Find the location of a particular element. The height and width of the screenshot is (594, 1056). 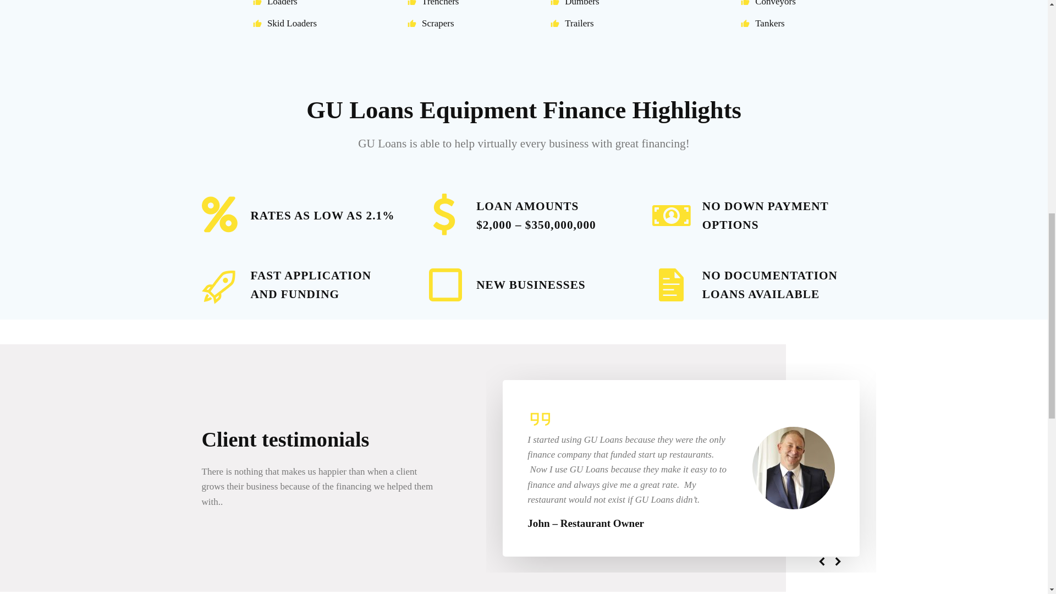

Scrapers is located at coordinates (443, 23).